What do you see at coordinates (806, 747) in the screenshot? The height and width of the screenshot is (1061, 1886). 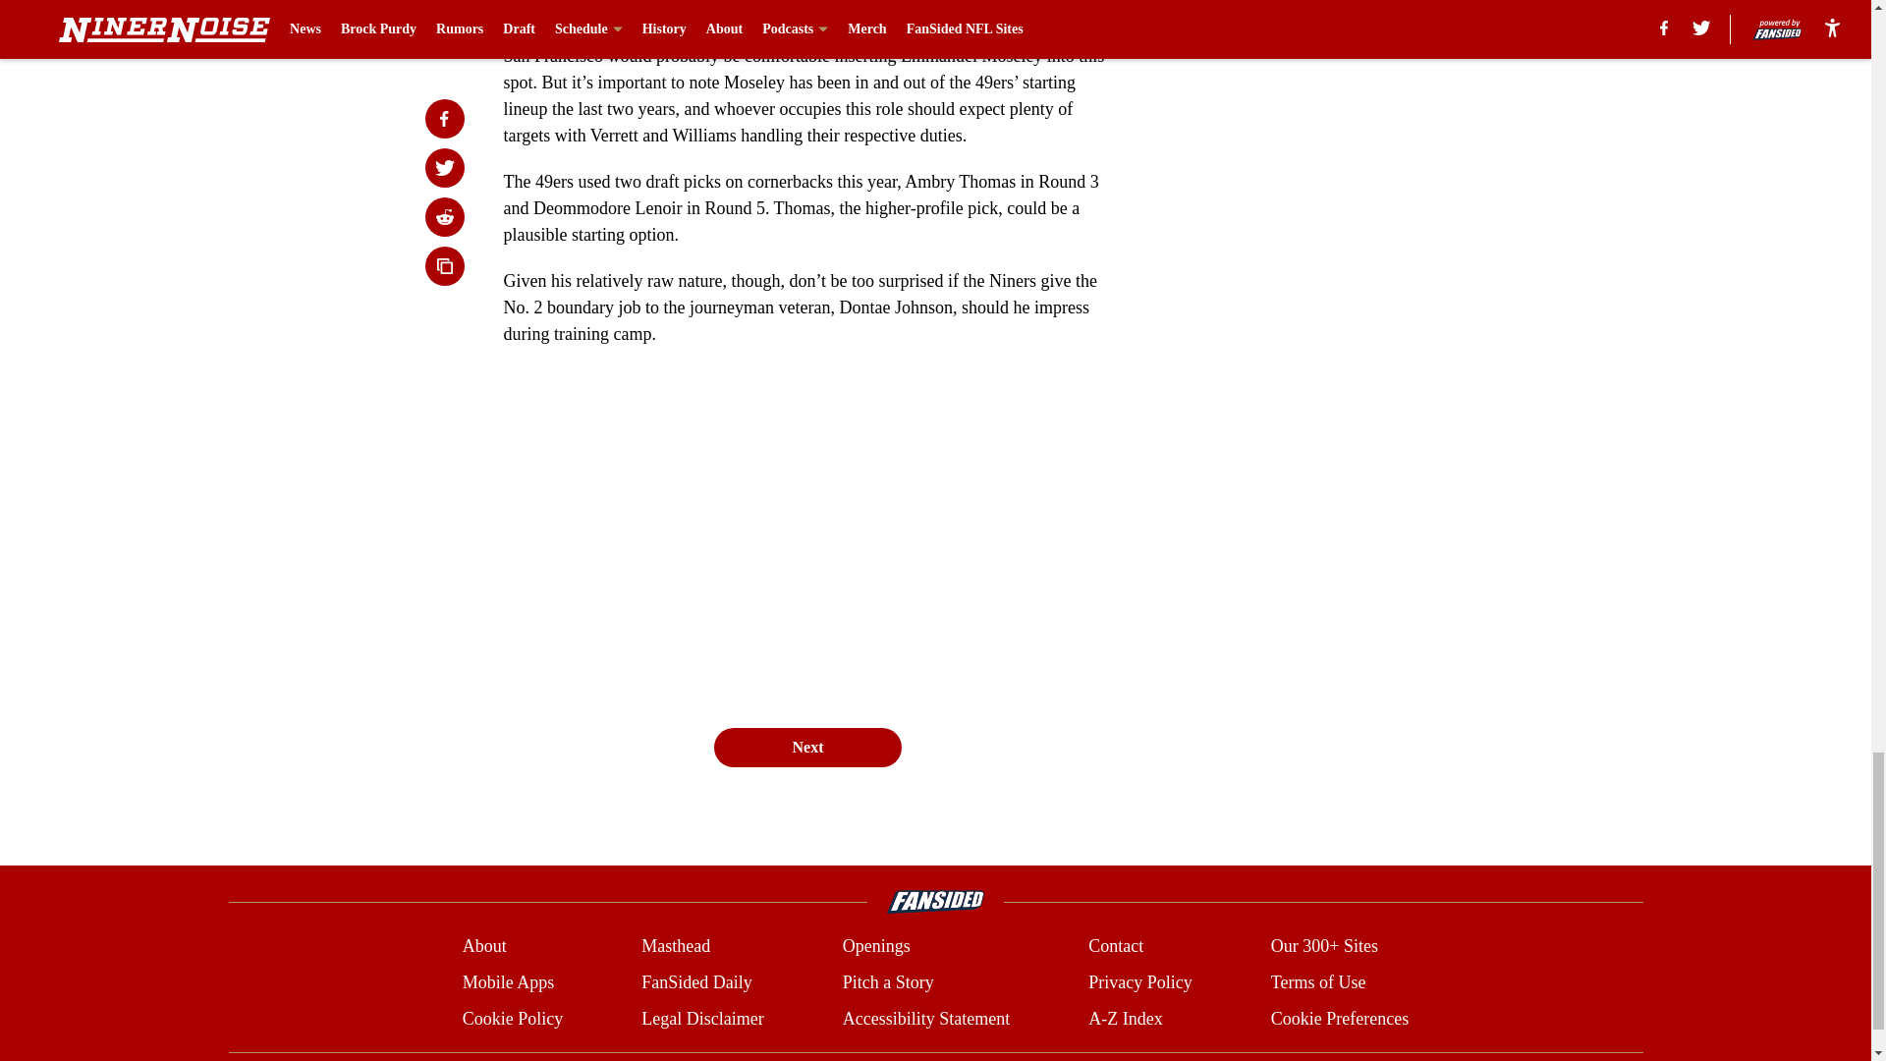 I see `Next` at bounding box center [806, 747].